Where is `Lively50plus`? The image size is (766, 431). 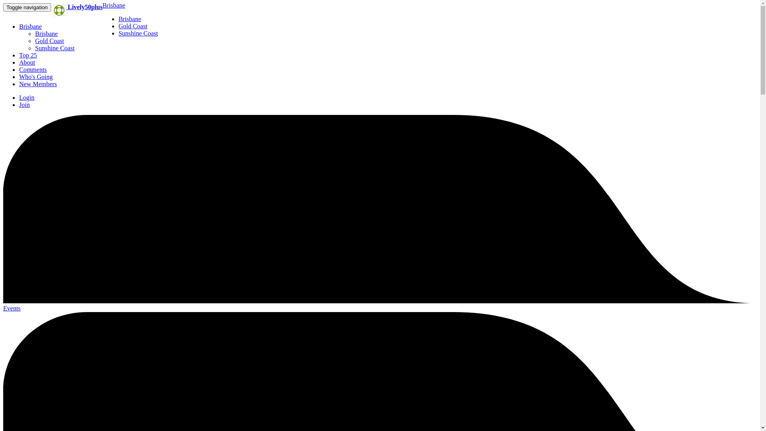 Lively50plus is located at coordinates (77, 7).